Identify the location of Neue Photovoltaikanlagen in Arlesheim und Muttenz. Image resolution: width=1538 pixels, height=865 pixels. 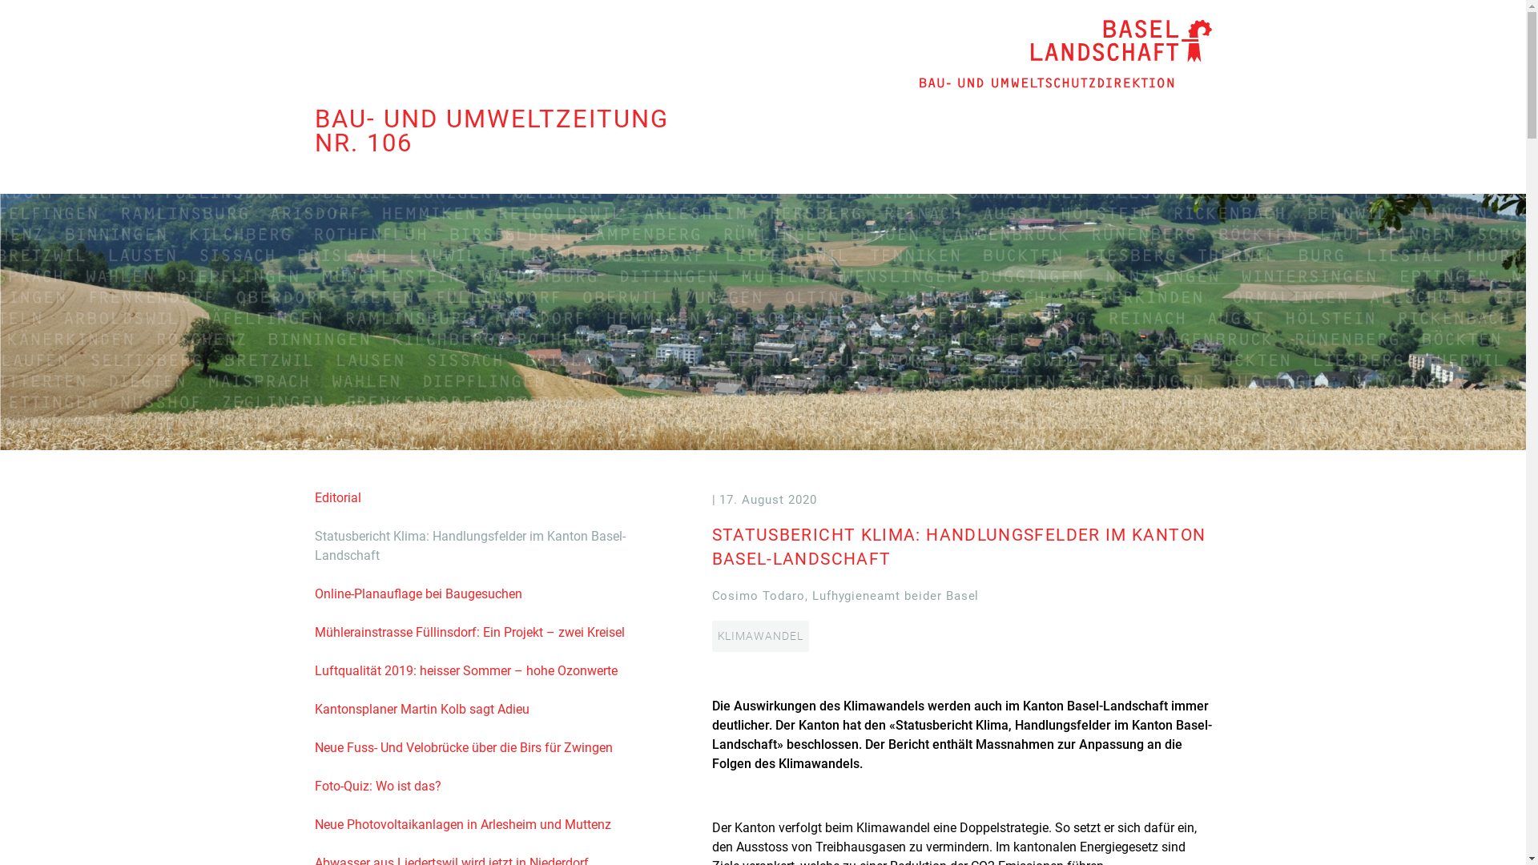
(462, 825).